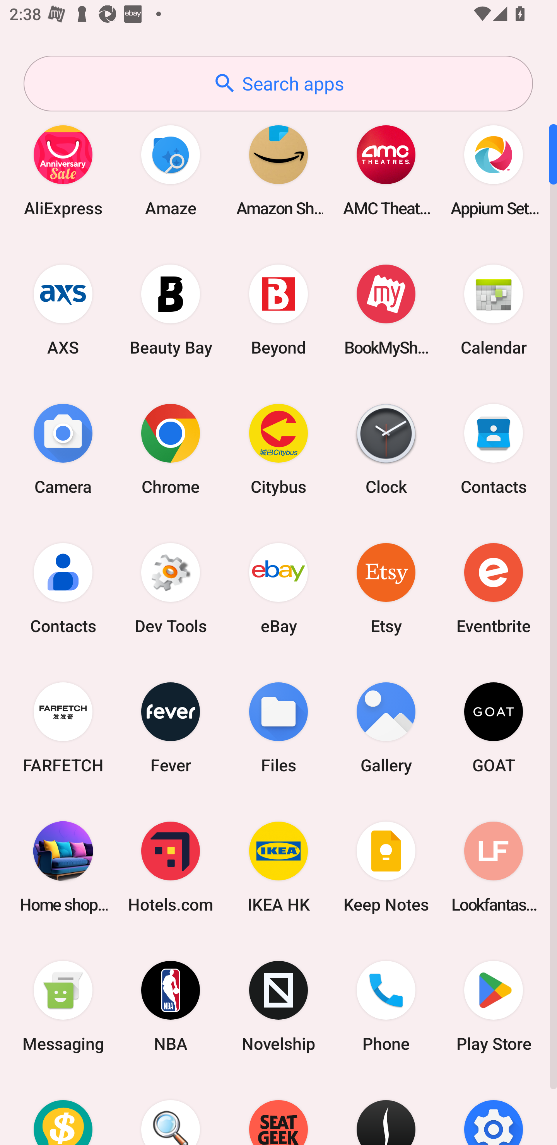  I want to click on Messaging, so click(63, 1007).